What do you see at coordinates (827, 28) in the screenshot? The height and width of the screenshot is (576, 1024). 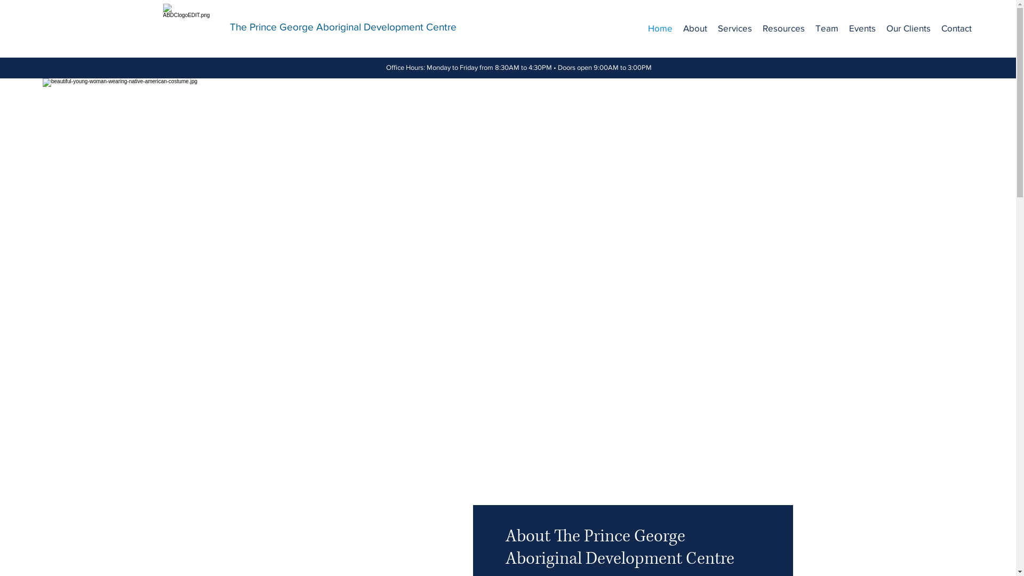 I see `Team` at bounding box center [827, 28].